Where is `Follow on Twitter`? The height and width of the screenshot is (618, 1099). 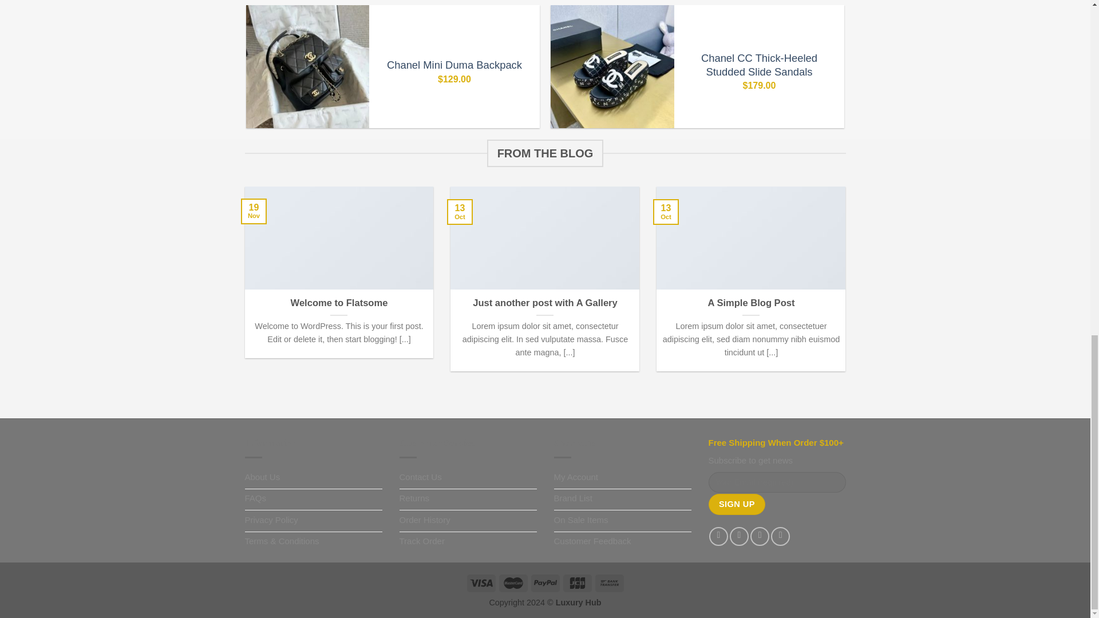
Follow on Twitter is located at coordinates (760, 536).